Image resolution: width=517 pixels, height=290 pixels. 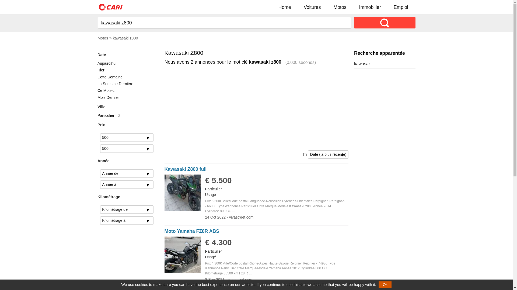 What do you see at coordinates (257, 108) in the screenshot?
I see `Advertisement` at bounding box center [257, 108].